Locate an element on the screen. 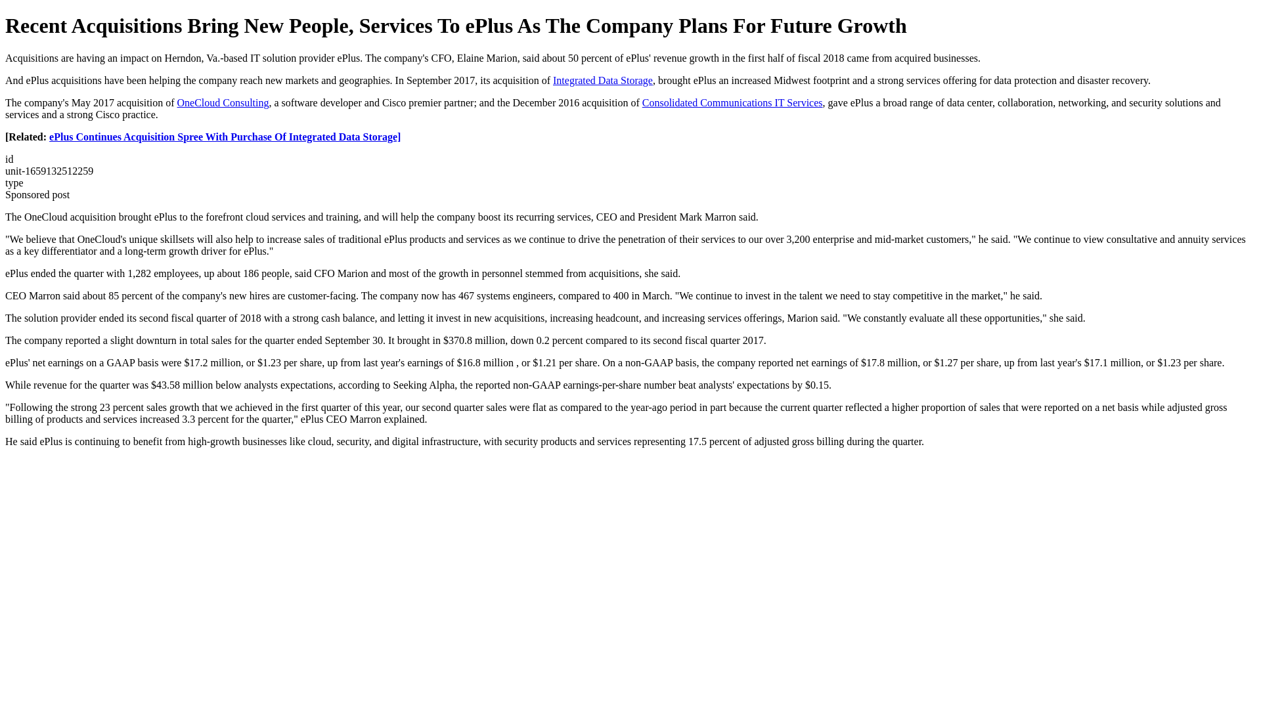 The width and height of the screenshot is (1261, 709). OneCloud Consulting is located at coordinates (223, 102).